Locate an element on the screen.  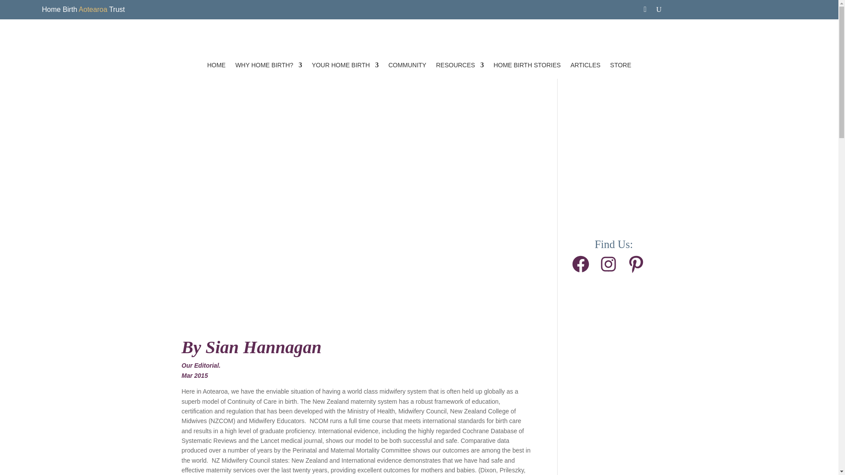
RESOURCES is located at coordinates (460, 65).